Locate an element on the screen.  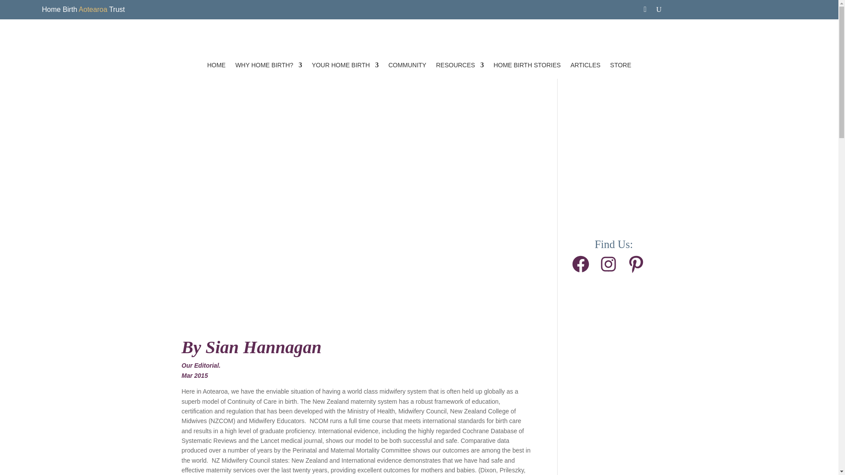
RESOURCES is located at coordinates (460, 65).